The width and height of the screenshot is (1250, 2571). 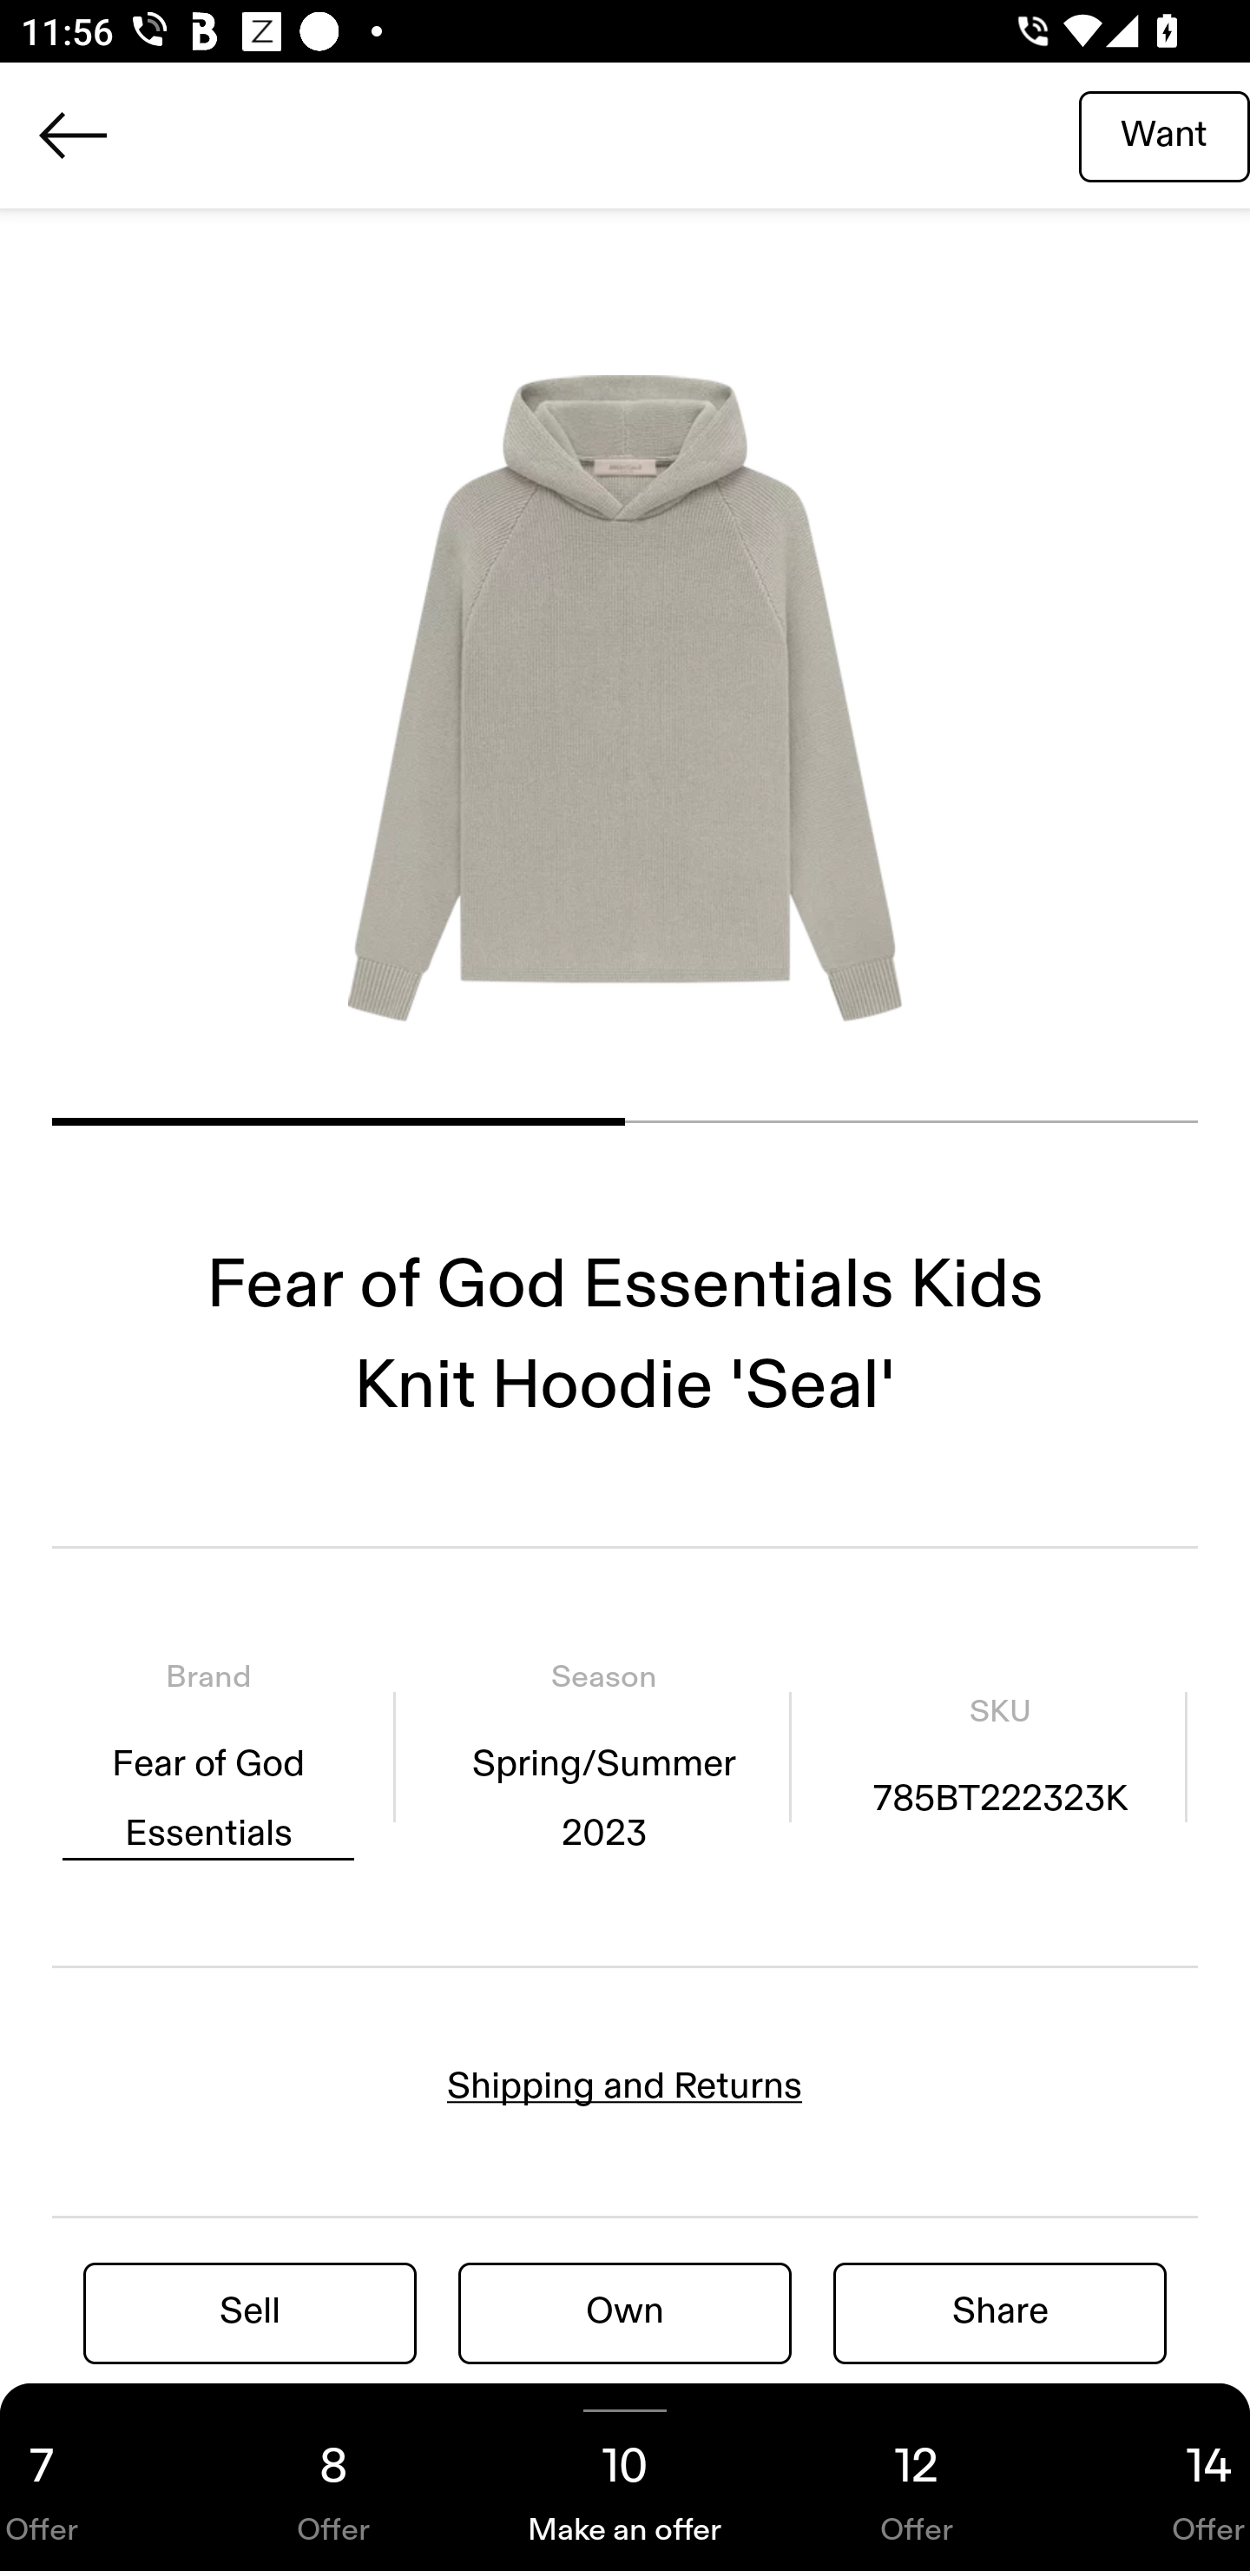 I want to click on 14 Offer, so click(x=1156, y=2477).